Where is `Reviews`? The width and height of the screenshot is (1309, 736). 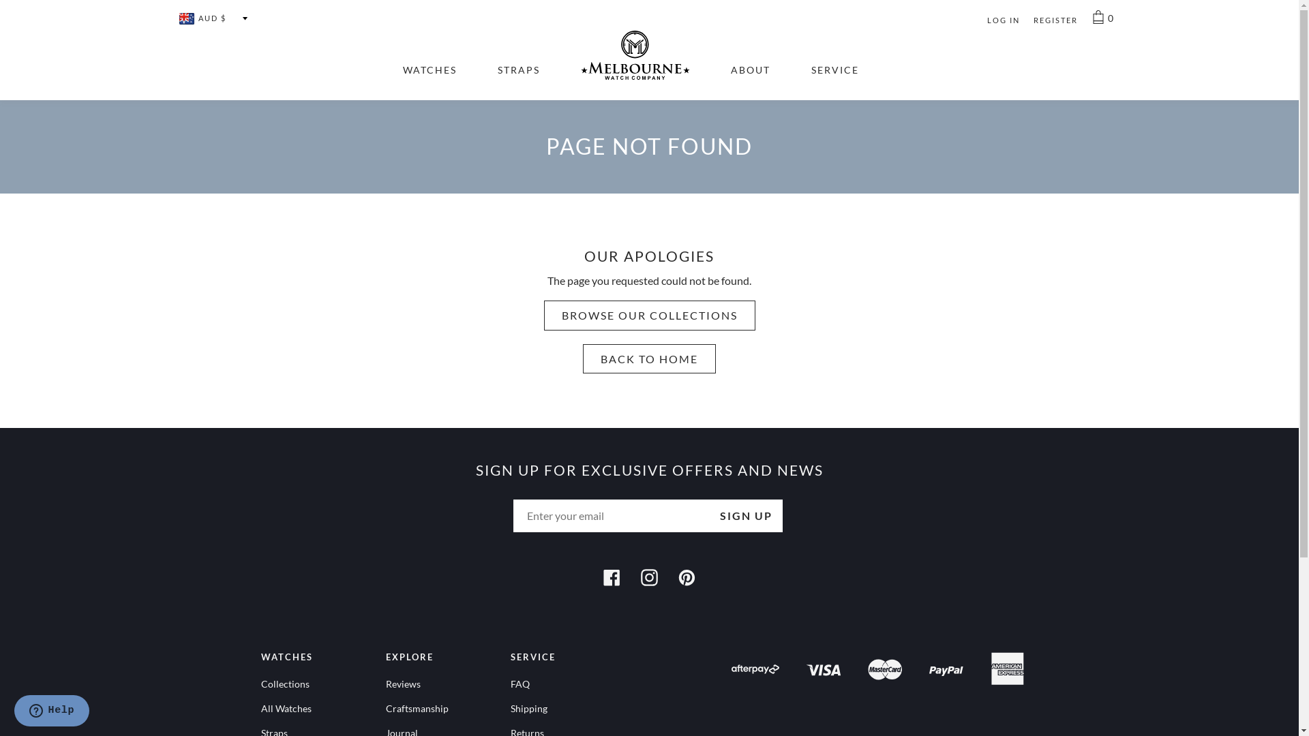 Reviews is located at coordinates (406, 684).